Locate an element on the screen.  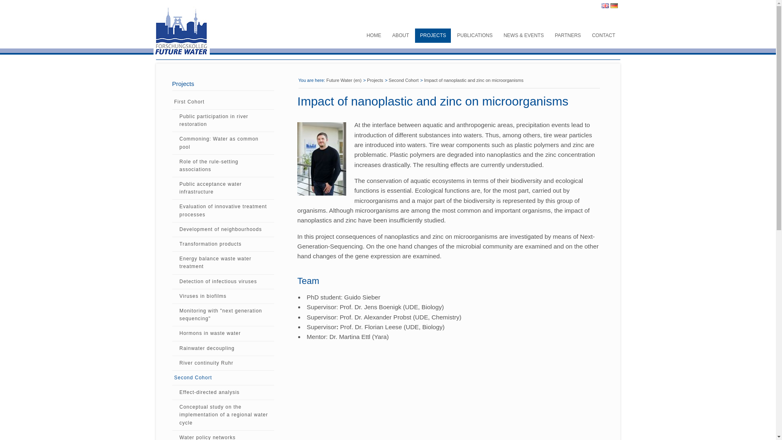
Project Overview is located at coordinates (433, 35).